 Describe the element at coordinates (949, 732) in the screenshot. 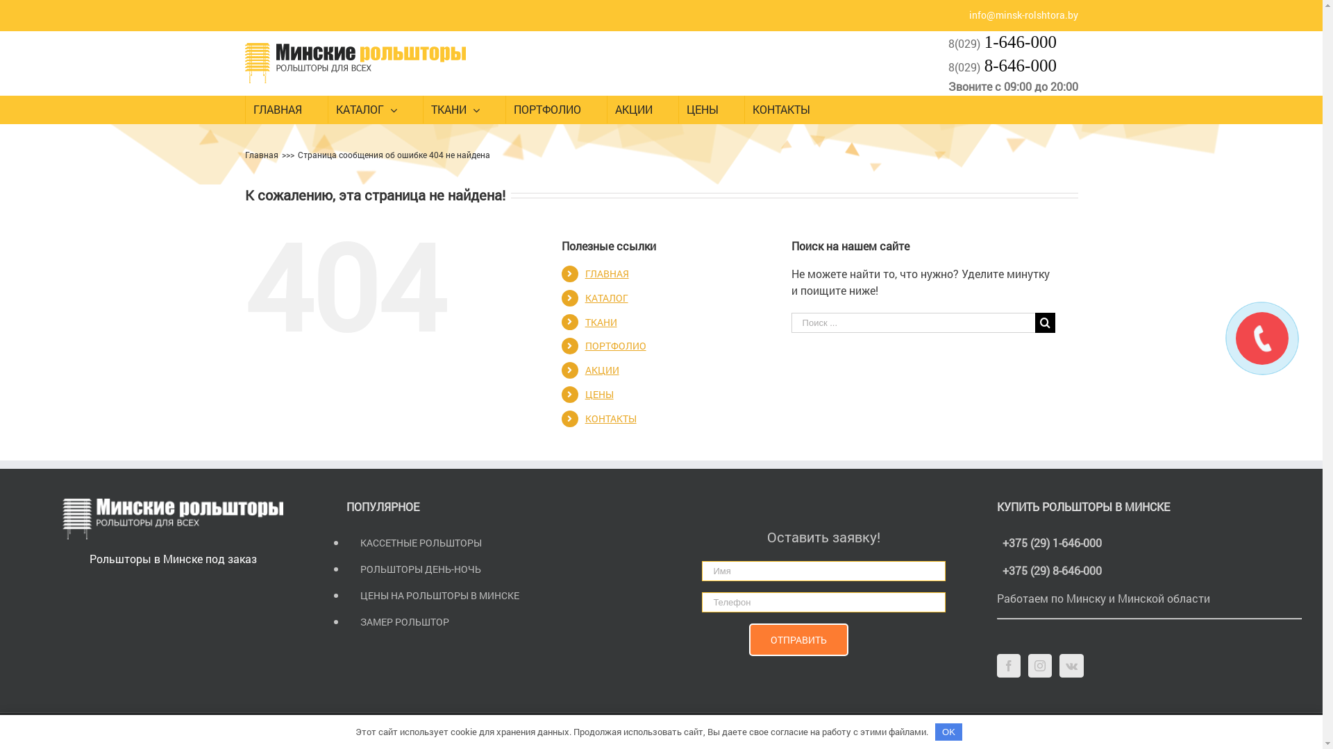

I see `OK` at that location.